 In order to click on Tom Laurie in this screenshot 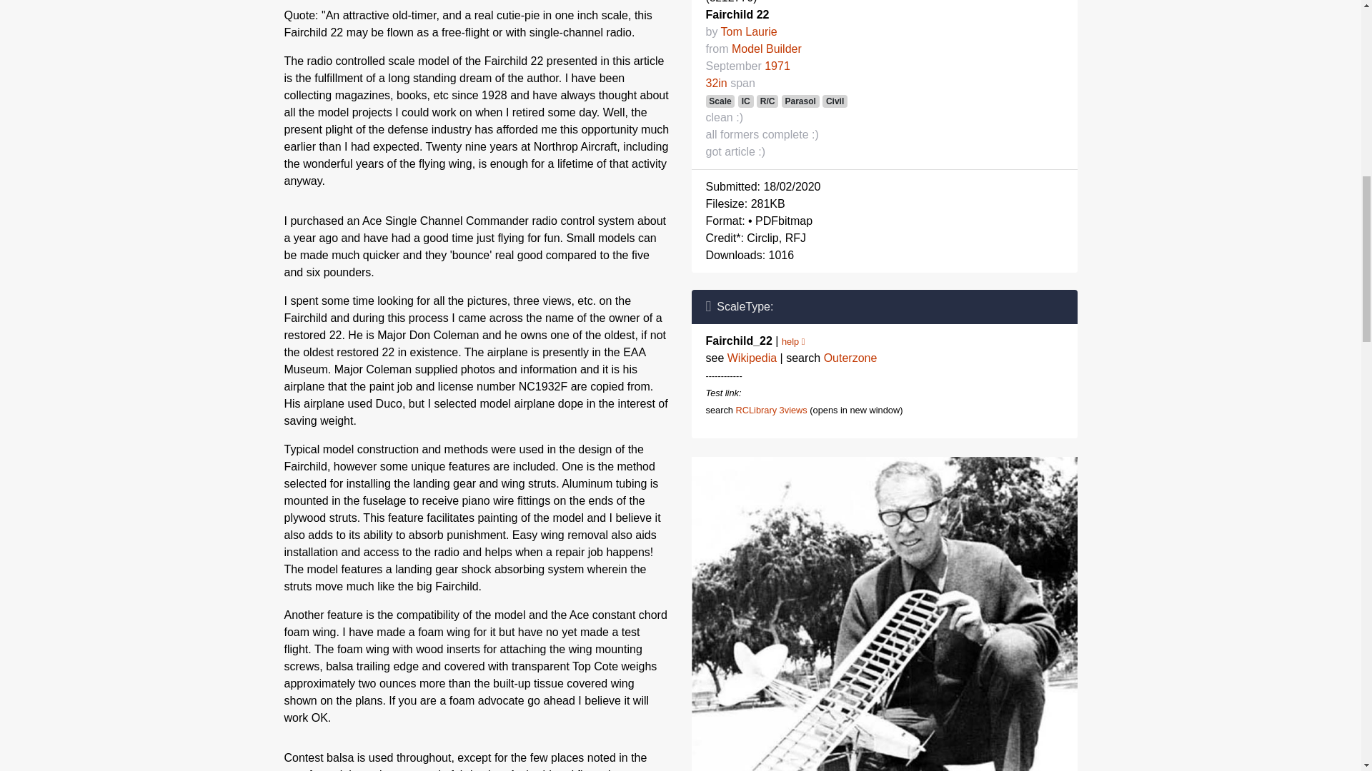, I will do `click(749, 31)`.